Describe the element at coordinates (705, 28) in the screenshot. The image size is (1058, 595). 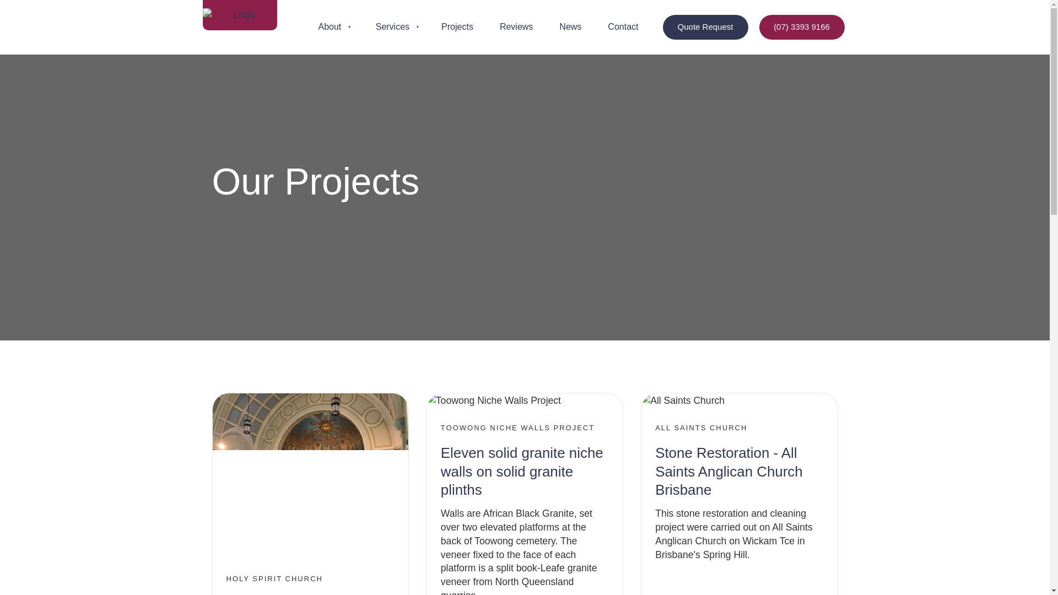
I see `Quote Request` at that location.